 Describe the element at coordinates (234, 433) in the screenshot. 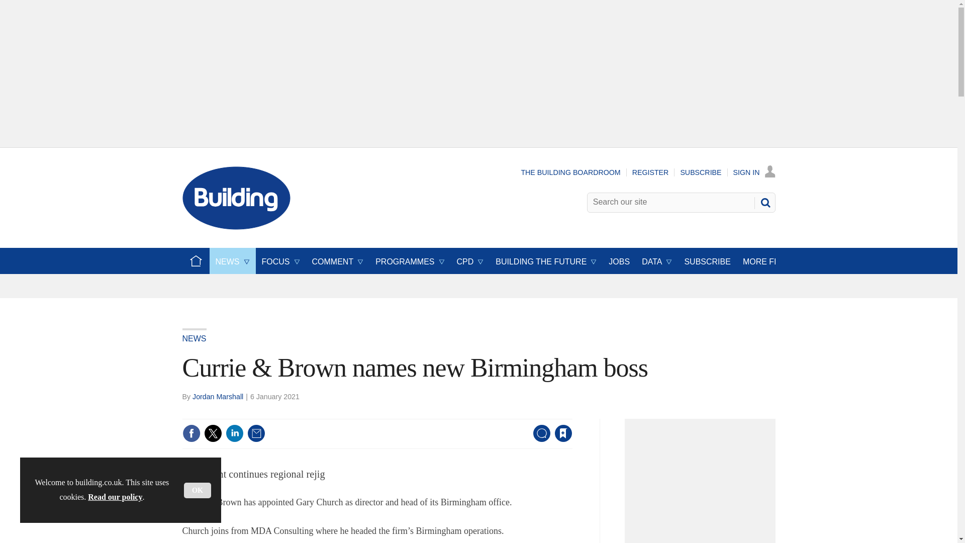

I see `Share this on Linked in` at that location.